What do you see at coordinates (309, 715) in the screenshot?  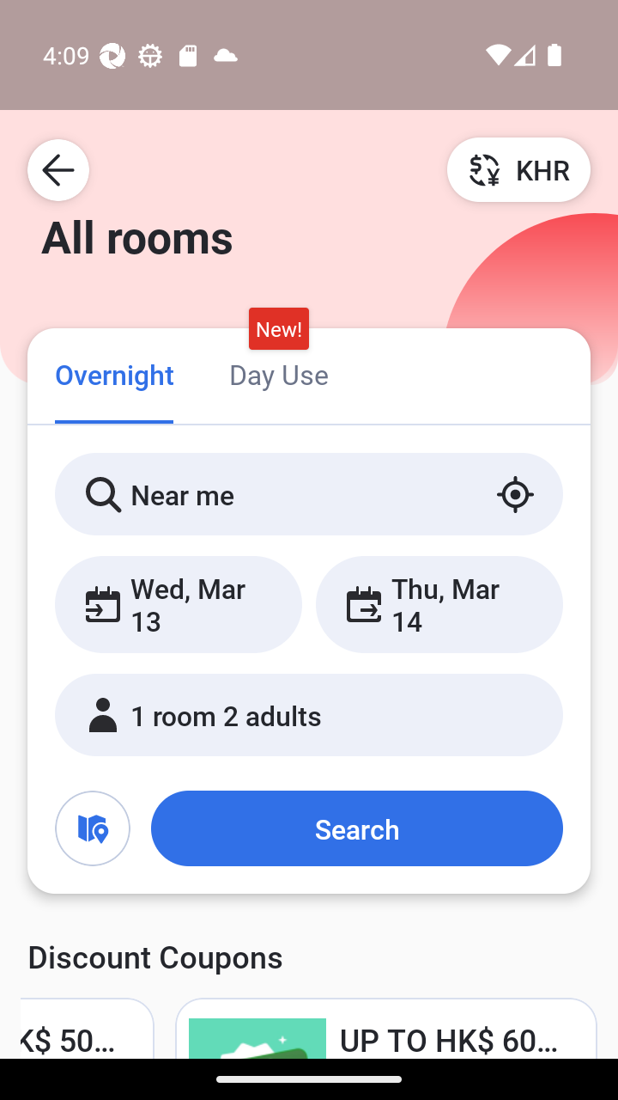 I see `1 room 2 adults` at bounding box center [309, 715].